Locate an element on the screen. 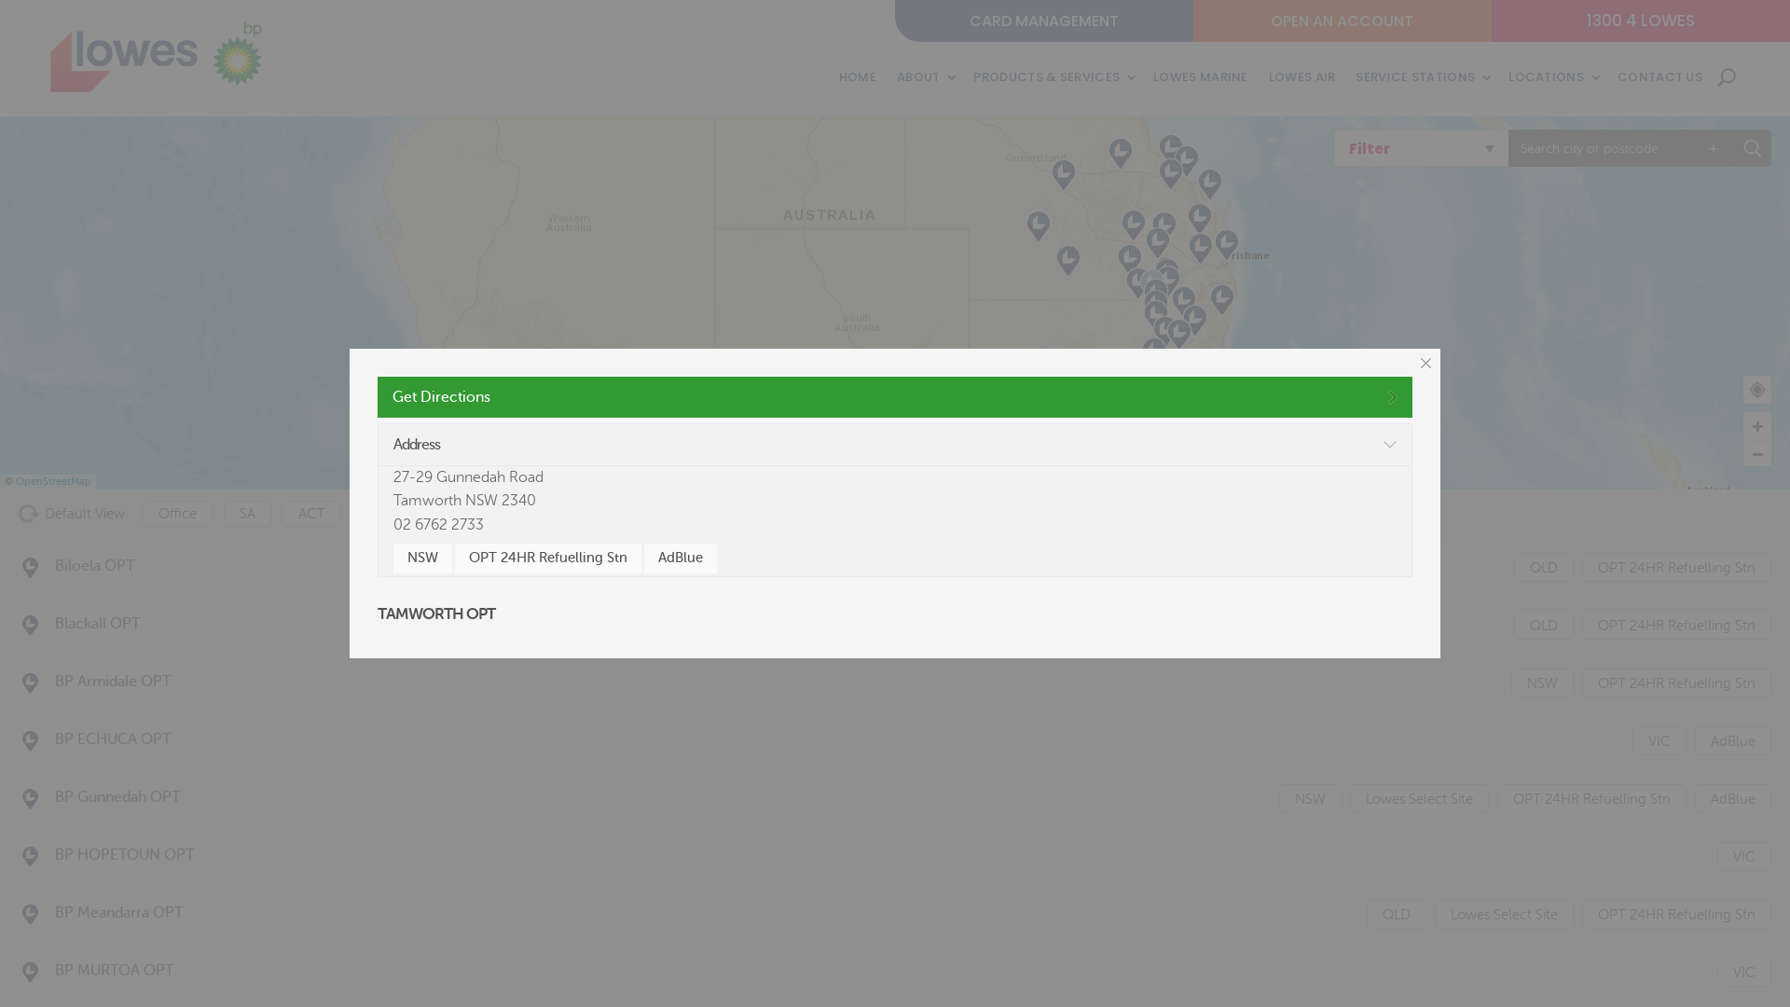 The width and height of the screenshot is (1790, 1007). QLD is located at coordinates (603, 515).